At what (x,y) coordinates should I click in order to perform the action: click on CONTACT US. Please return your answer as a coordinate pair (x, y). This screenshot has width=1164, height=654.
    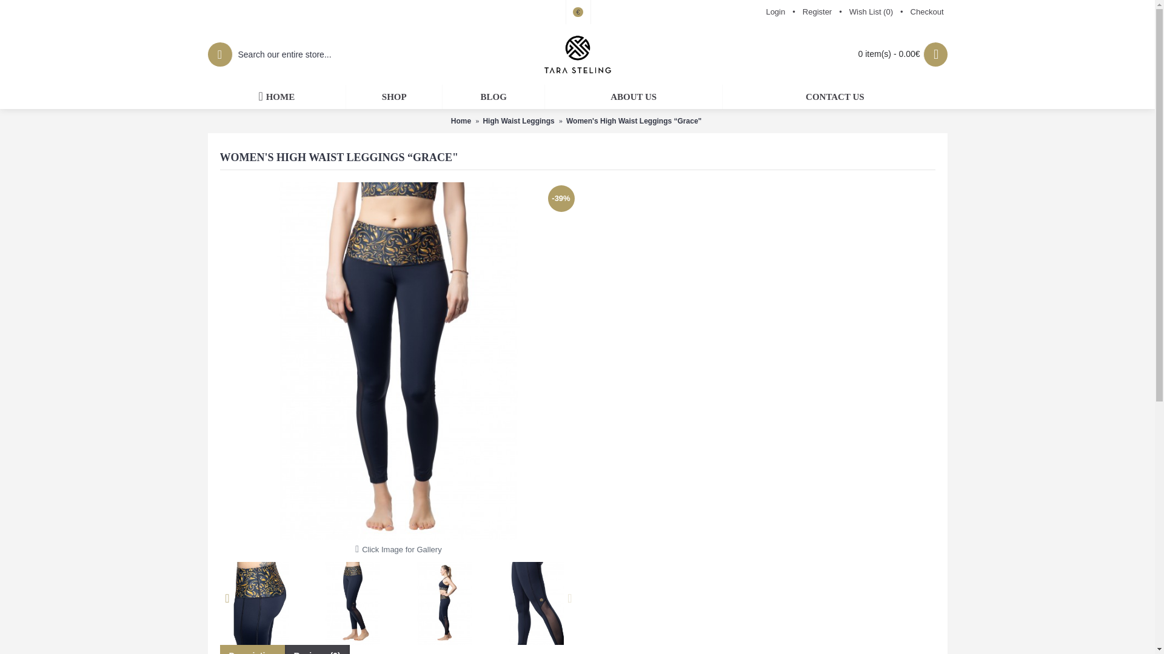
    Looking at the image, I should click on (835, 97).